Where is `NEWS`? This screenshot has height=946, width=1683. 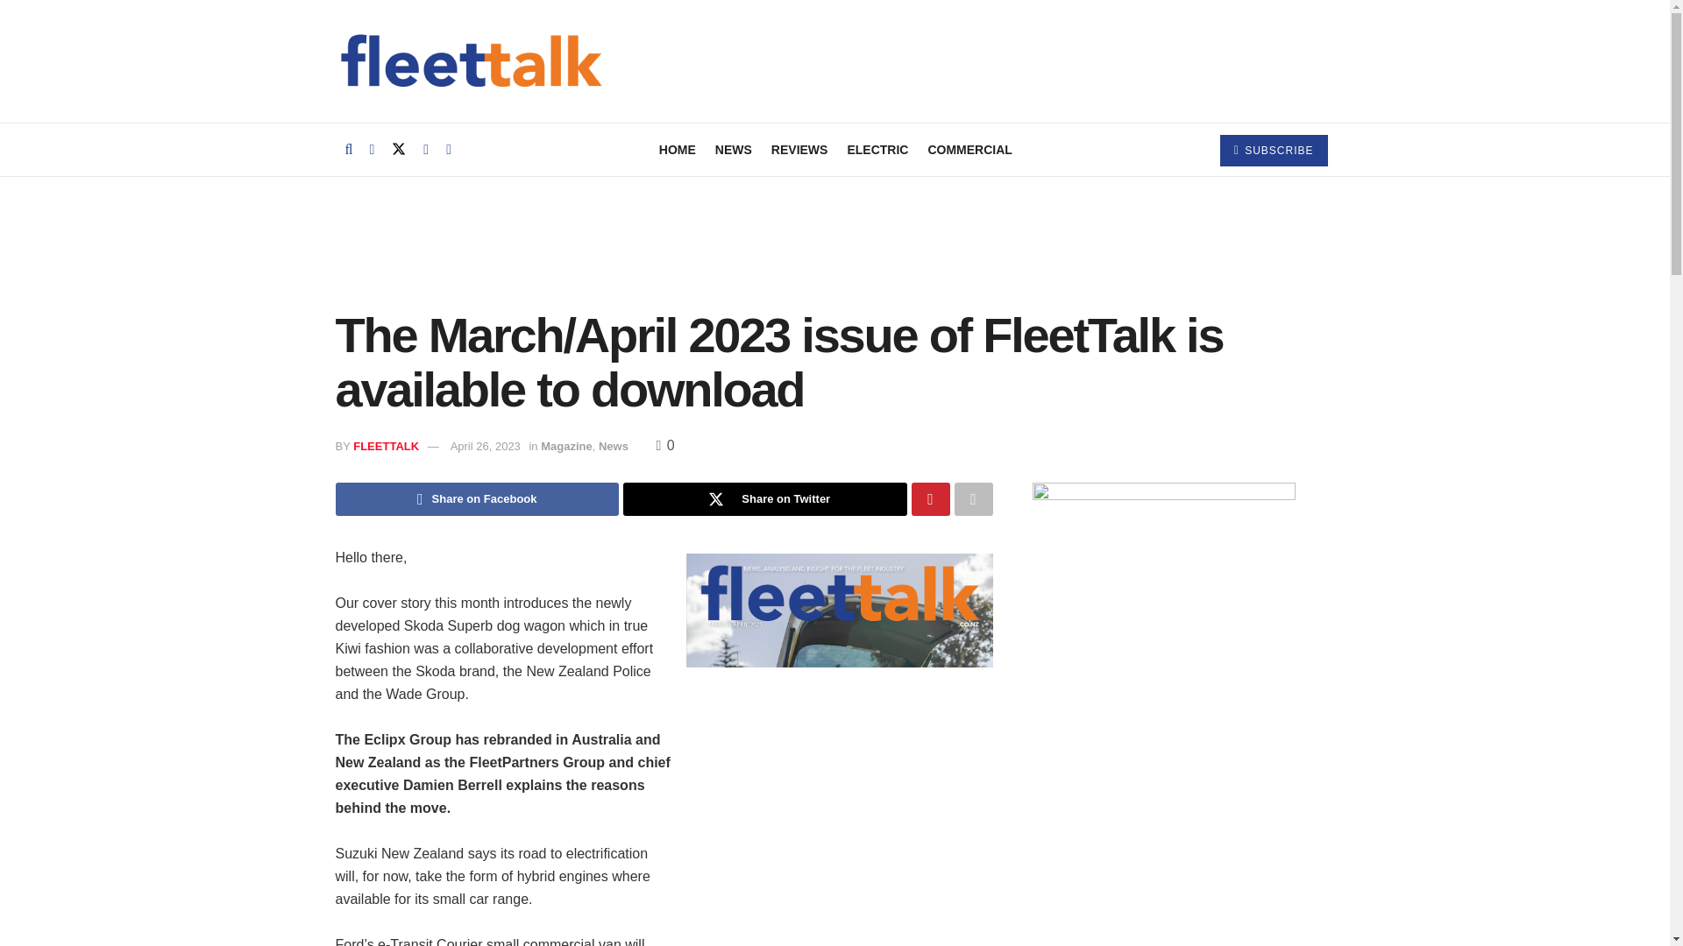 NEWS is located at coordinates (734, 149).